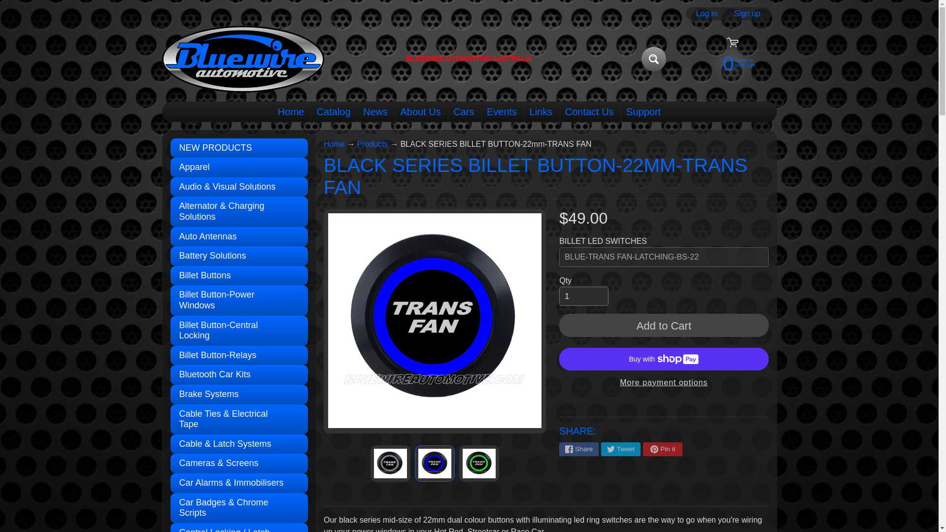 The height and width of the screenshot is (532, 946). I want to click on Catalog, so click(334, 112).